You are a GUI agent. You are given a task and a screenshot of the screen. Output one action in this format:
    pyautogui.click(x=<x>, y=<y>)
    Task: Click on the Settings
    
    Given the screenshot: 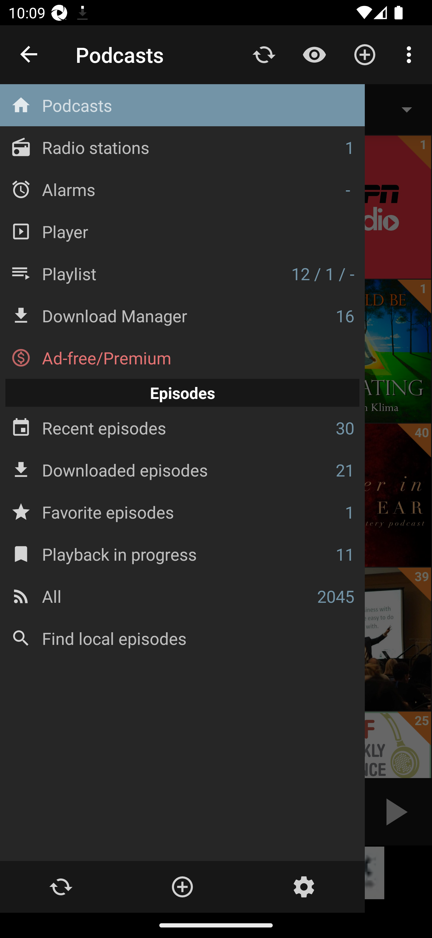 What is the action you would take?
    pyautogui.click(x=304, y=887)
    